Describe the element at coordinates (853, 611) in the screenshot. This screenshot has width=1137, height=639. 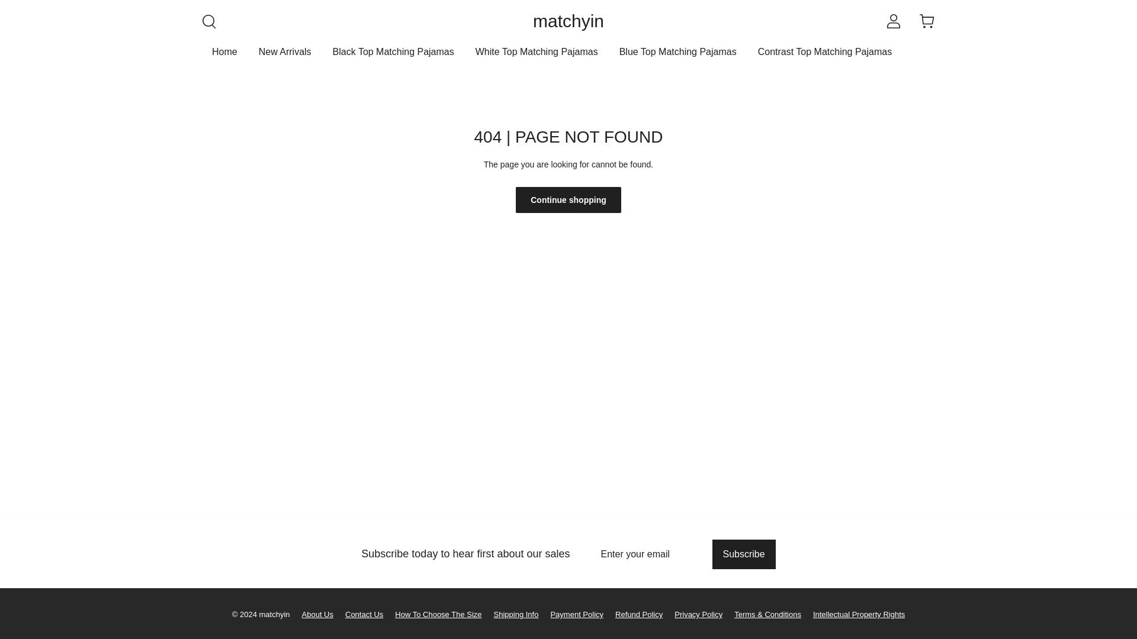
I see `Intellectual Property Rights` at that location.